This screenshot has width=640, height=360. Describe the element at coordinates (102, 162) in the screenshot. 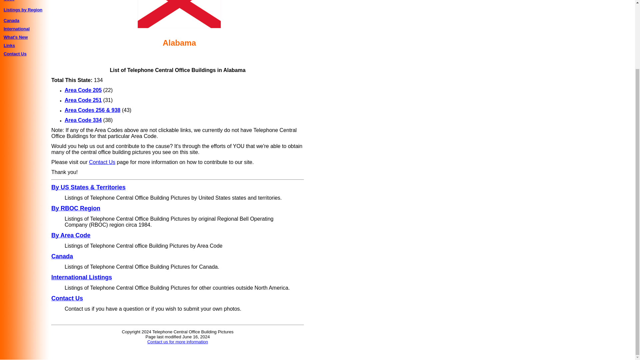

I see `Contact Us` at that location.